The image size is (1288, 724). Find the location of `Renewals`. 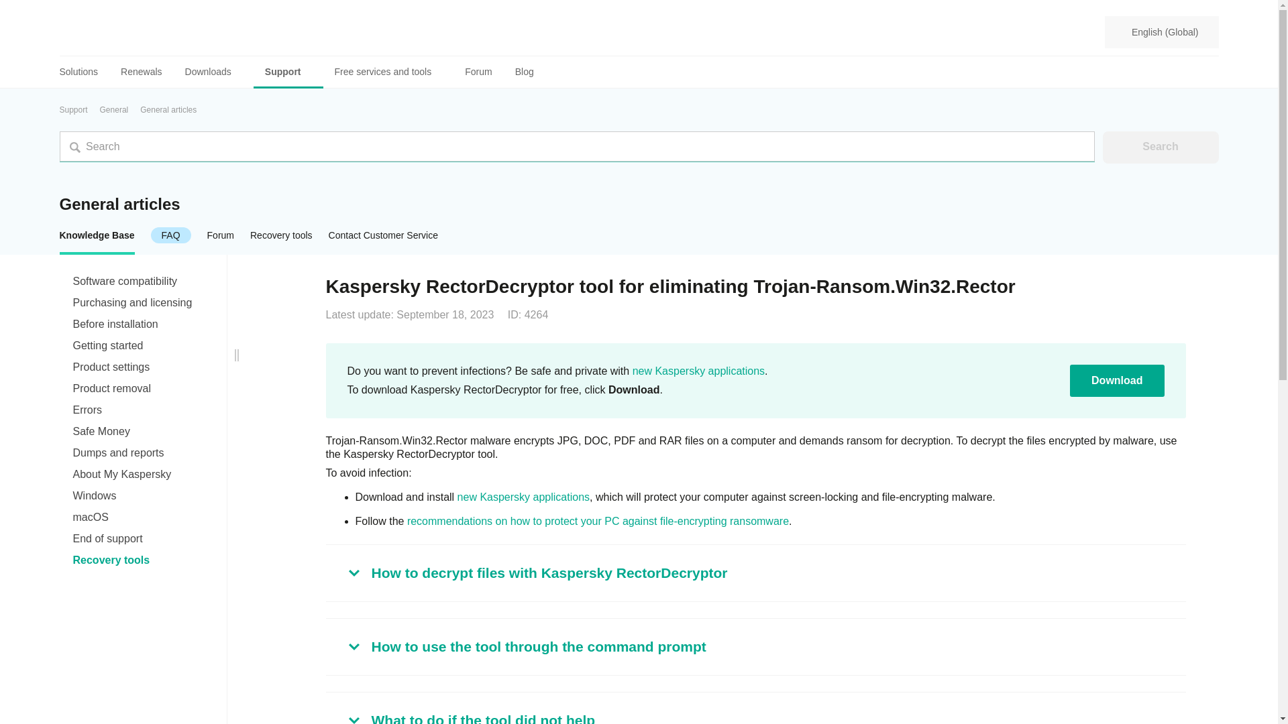

Renewals is located at coordinates (141, 72).